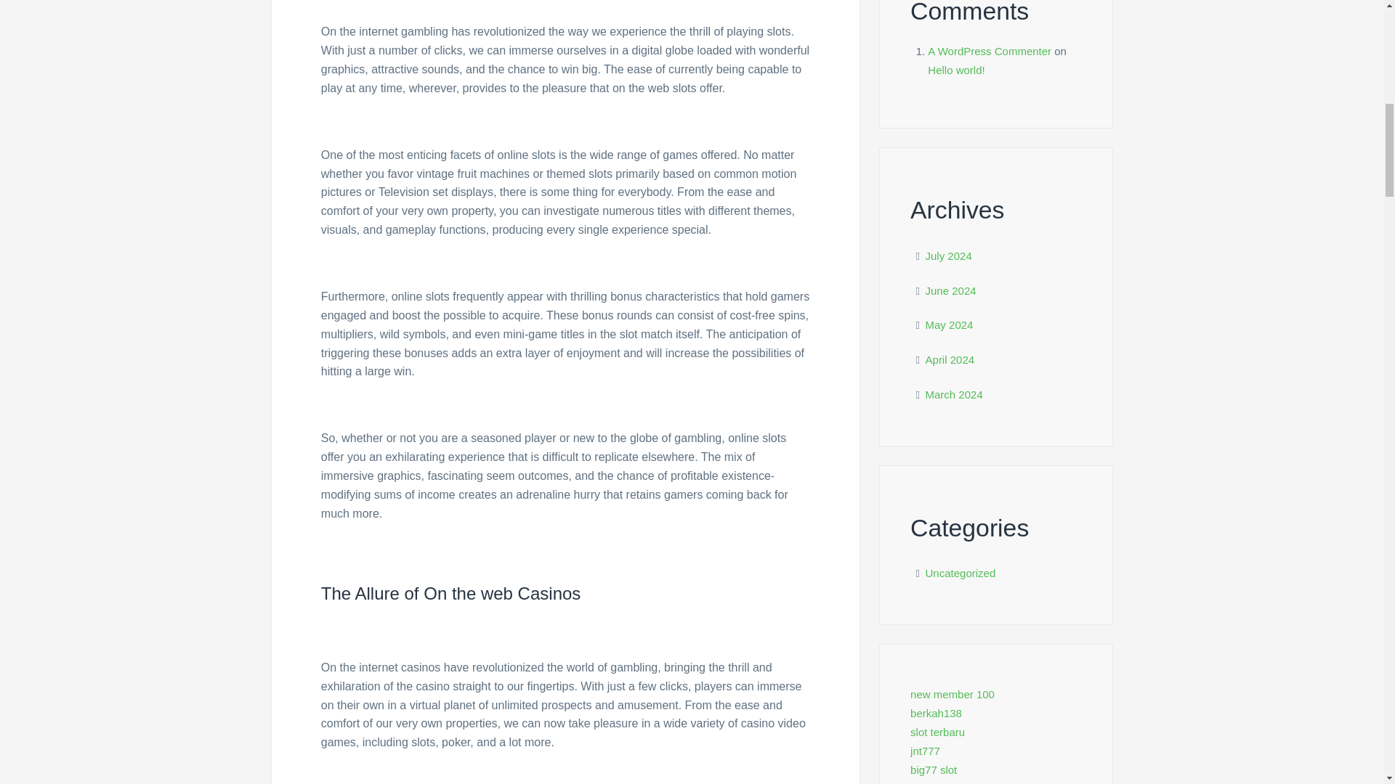 Image resolution: width=1395 pixels, height=784 pixels. Describe the element at coordinates (952, 694) in the screenshot. I see `new member 100` at that location.